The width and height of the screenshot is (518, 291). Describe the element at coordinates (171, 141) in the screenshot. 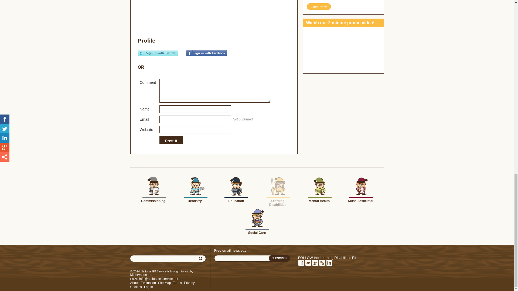

I see `Post It` at that location.